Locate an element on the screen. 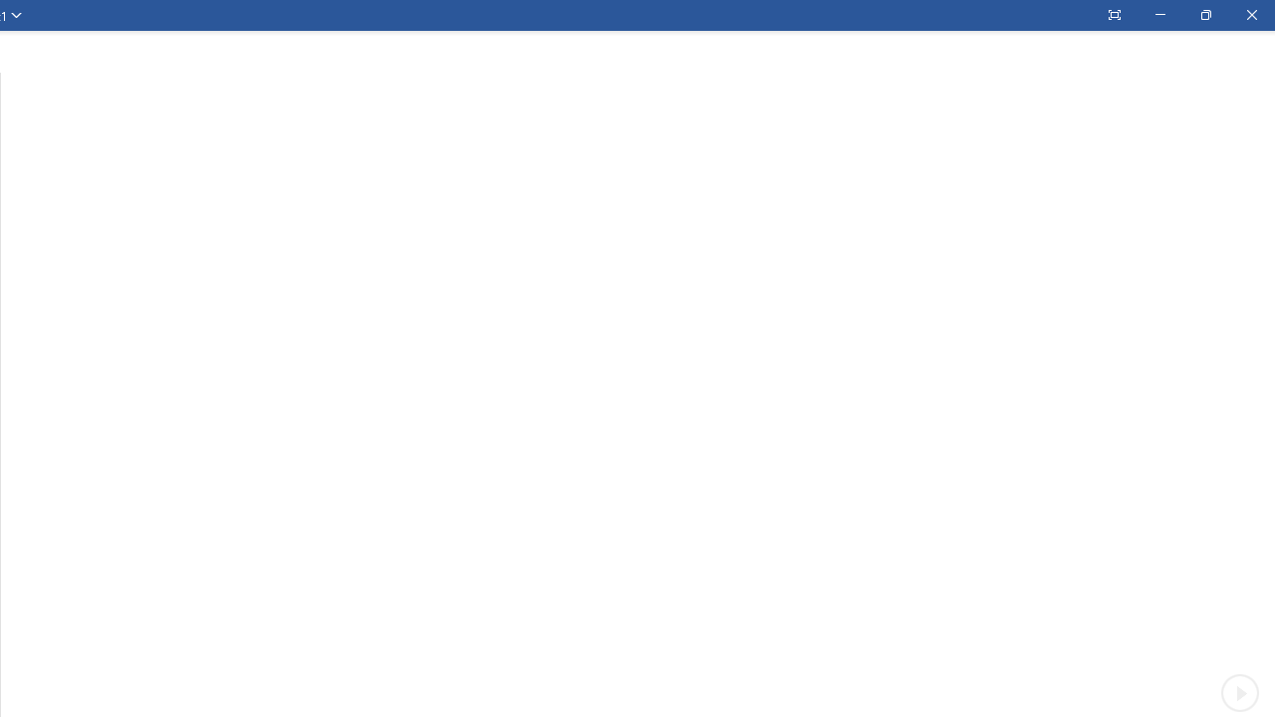 The width and height of the screenshot is (1275, 717). Restore Down is located at coordinates (1205, 15).